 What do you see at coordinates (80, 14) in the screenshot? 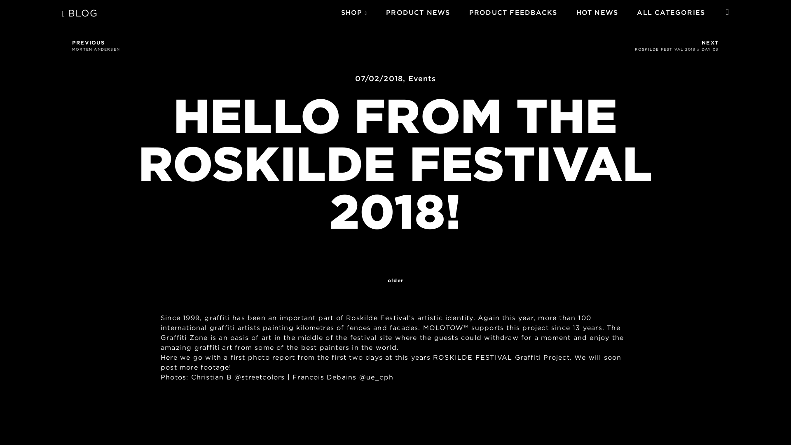
I see `PRODUCT NEWS` at bounding box center [80, 14].